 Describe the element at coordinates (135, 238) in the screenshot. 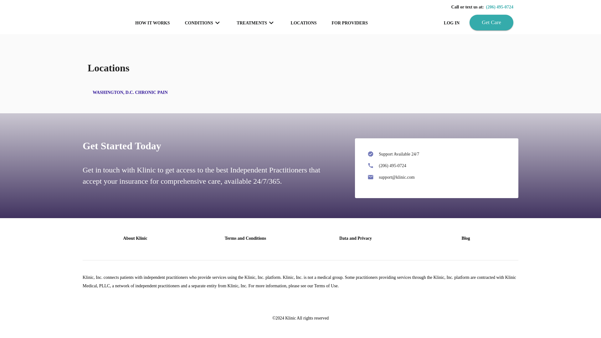

I see `About Klinic` at that location.